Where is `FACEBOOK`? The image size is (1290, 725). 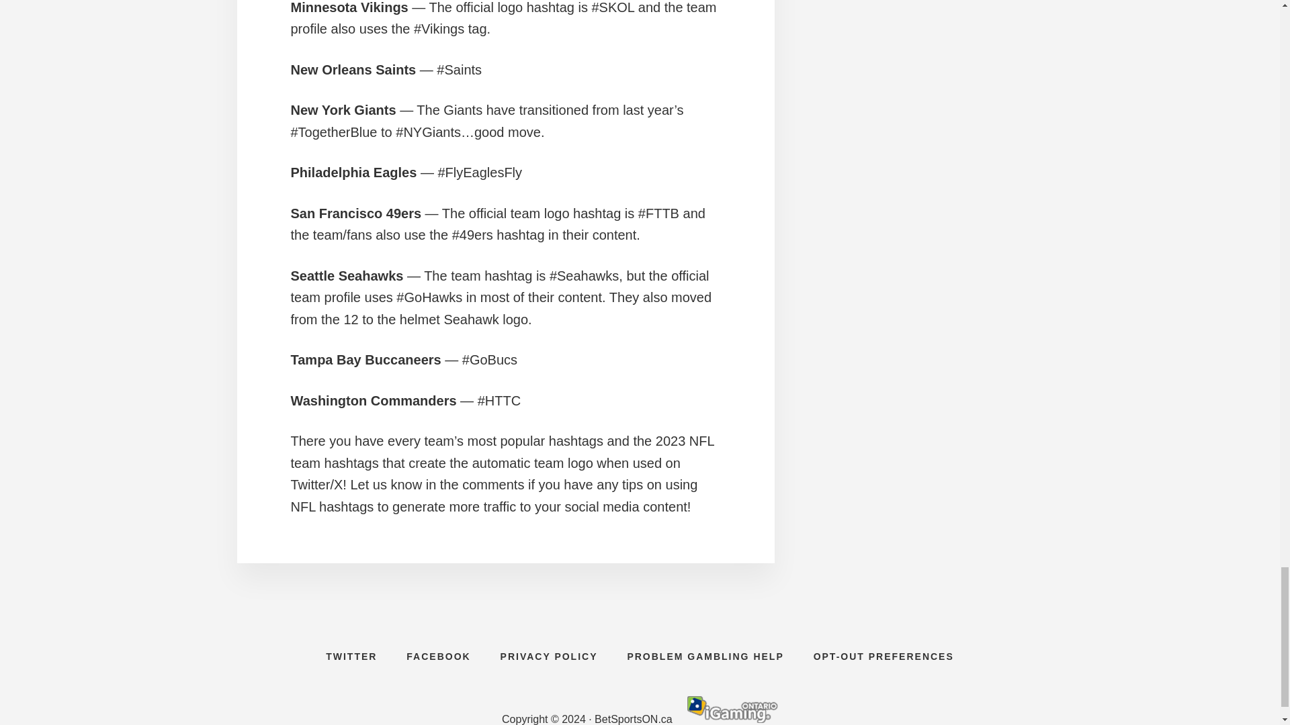
FACEBOOK is located at coordinates (438, 657).